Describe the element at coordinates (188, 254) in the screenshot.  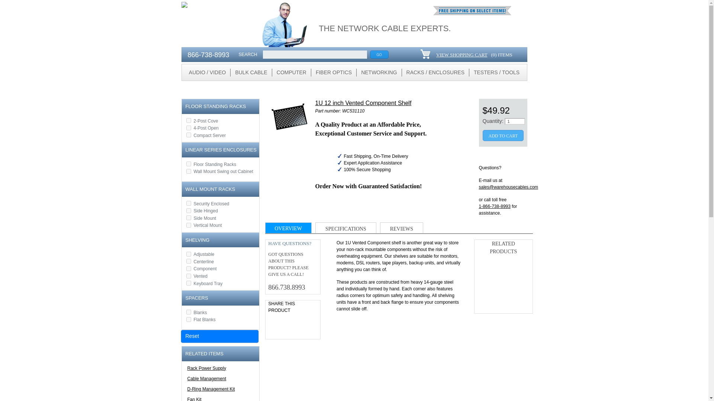
I see `adjustable` at that location.